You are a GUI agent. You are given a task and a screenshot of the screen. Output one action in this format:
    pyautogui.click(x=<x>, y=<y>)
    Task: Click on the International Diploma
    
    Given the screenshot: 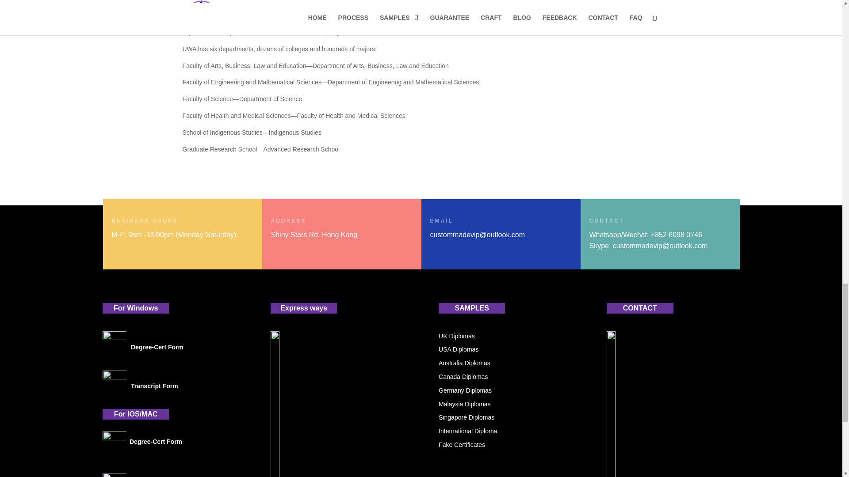 What is the action you would take?
    pyautogui.click(x=468, y=431)
    